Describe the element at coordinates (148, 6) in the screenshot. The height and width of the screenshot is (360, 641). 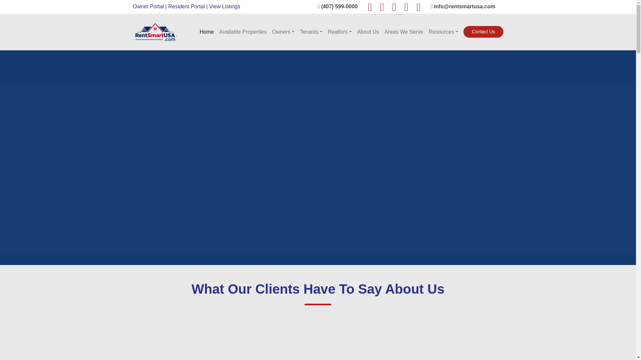
I see `Owner Portal` at that location.